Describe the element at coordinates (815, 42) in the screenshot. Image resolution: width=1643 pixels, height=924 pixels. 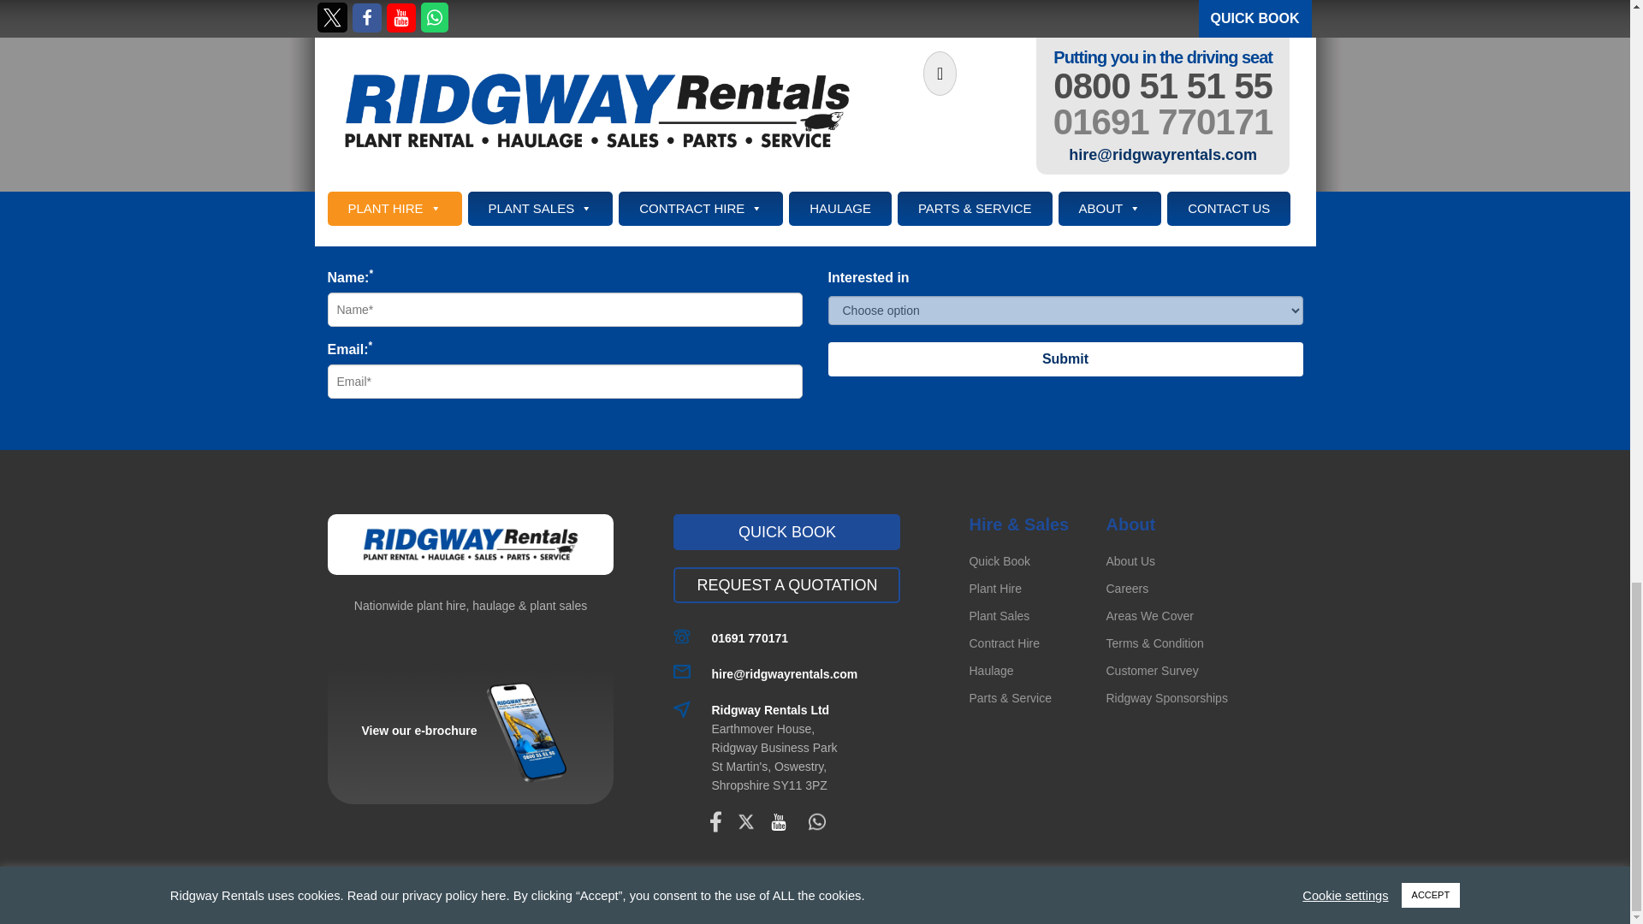
I see `Send` at that location.